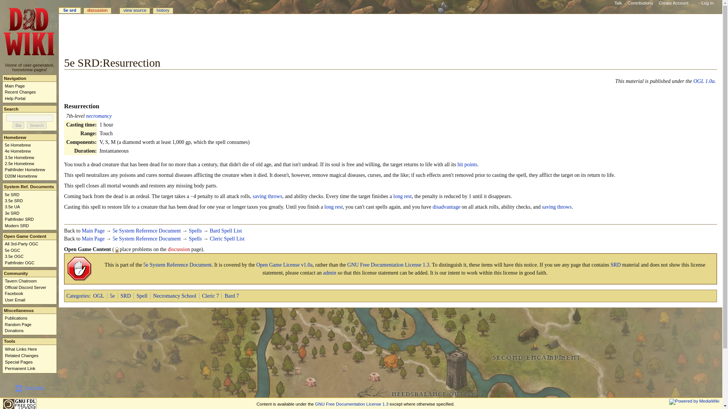  Describe the element at coordinates (77, 296) in the screenshot. I see `Categories` at that location.